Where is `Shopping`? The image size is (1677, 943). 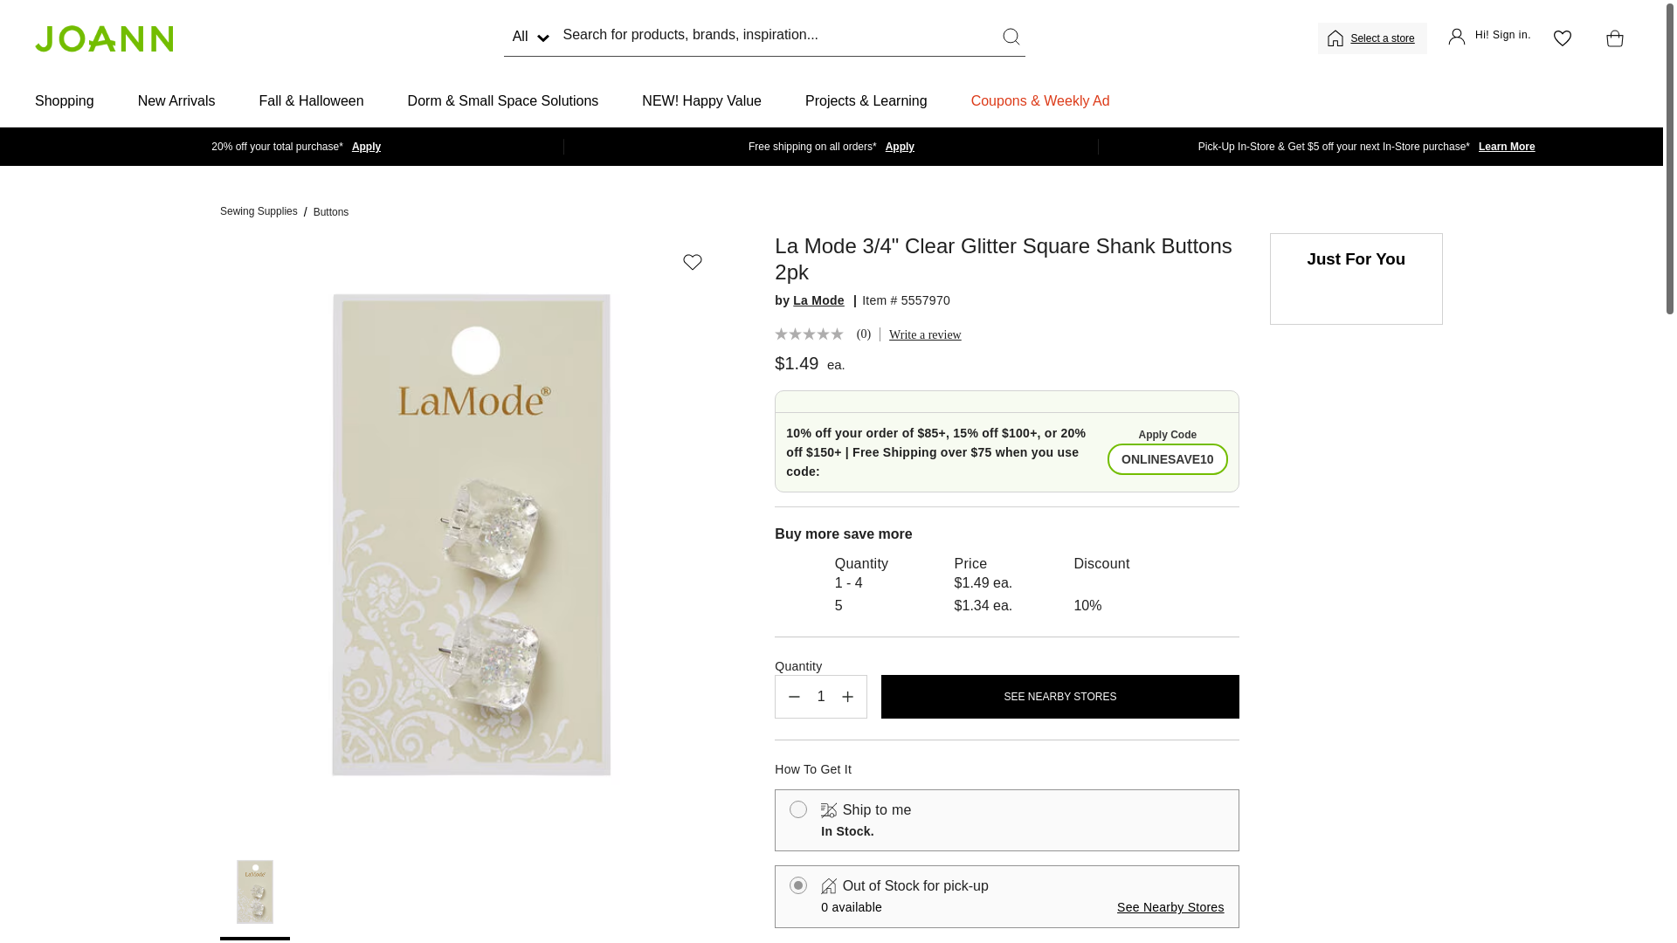 Shopping is located at coordinates (65, 101).